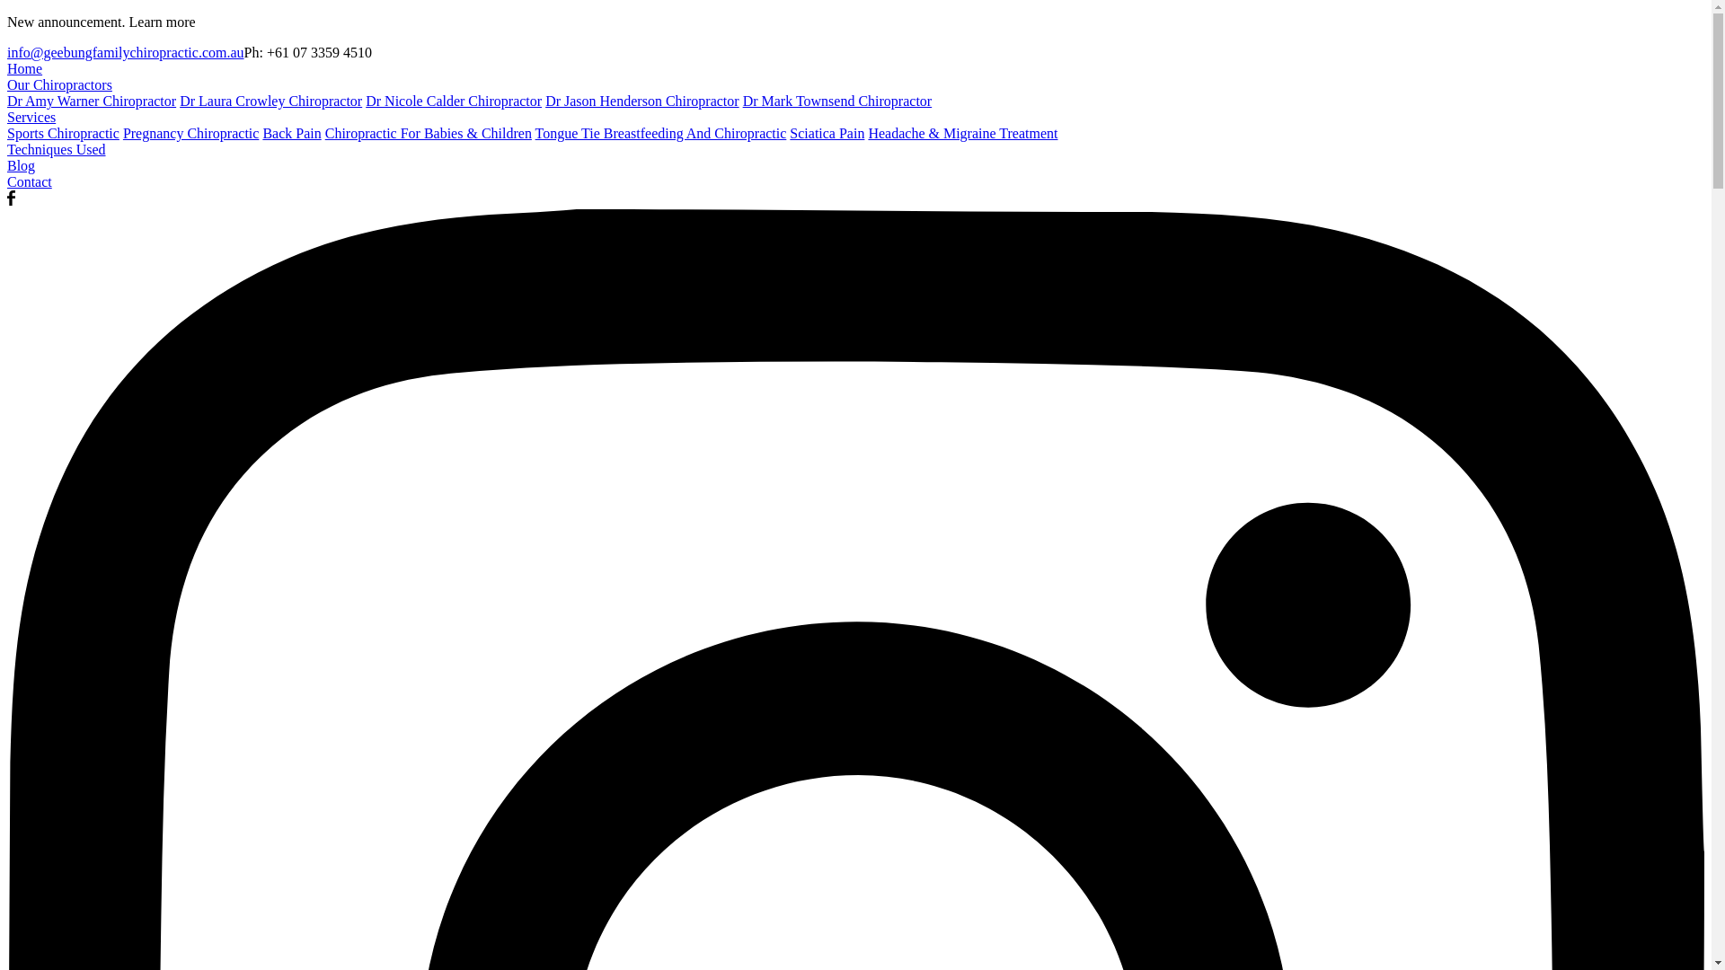 The height and width of the screenshot is (970, 1725). I want to click on Pregnancy Chiropractic, so click(191, 133).